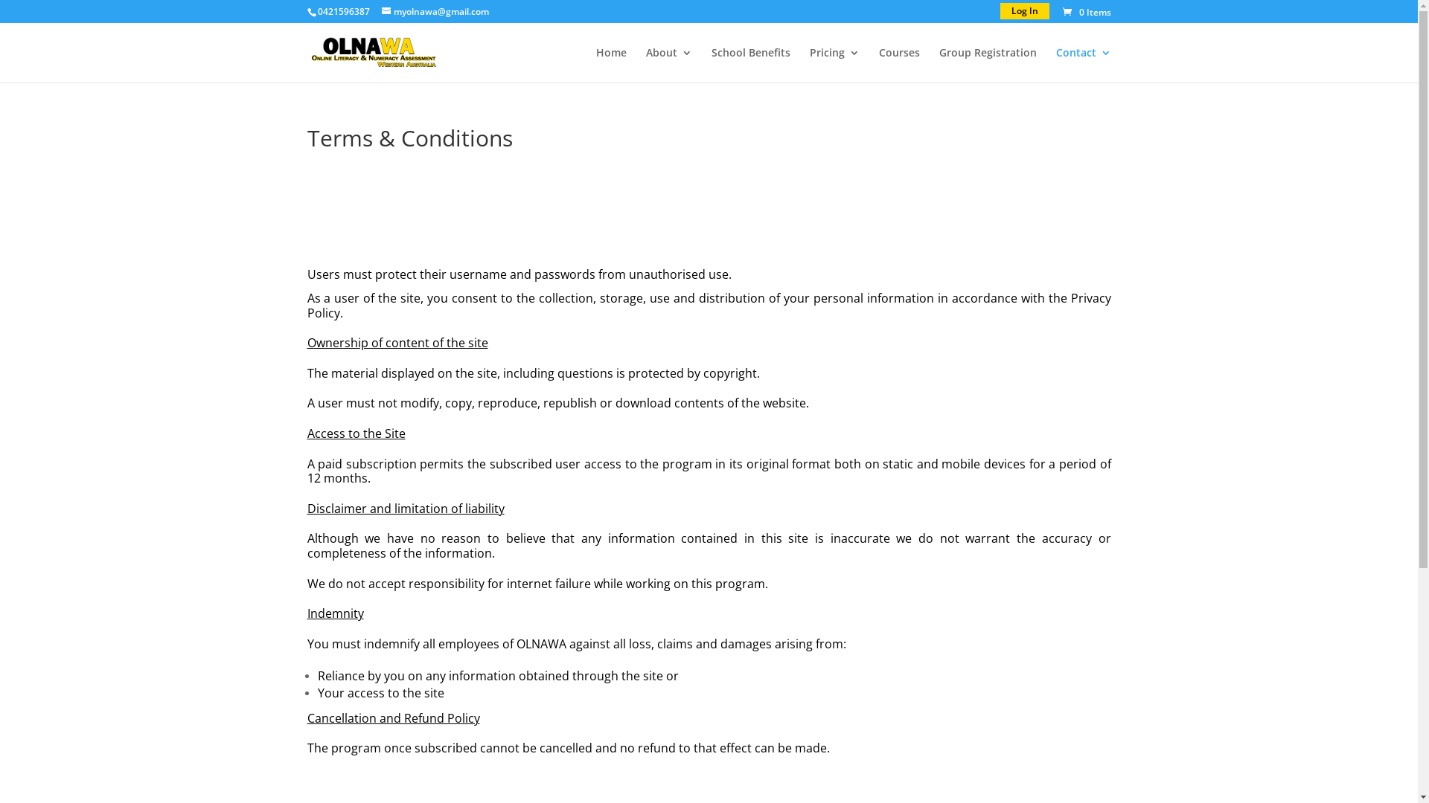 The width and height of the screenshot is (1429, 803). What do you see at coordinates (610, 65) in the screenshot?
I see `Home` at bounding box center [610, 65].